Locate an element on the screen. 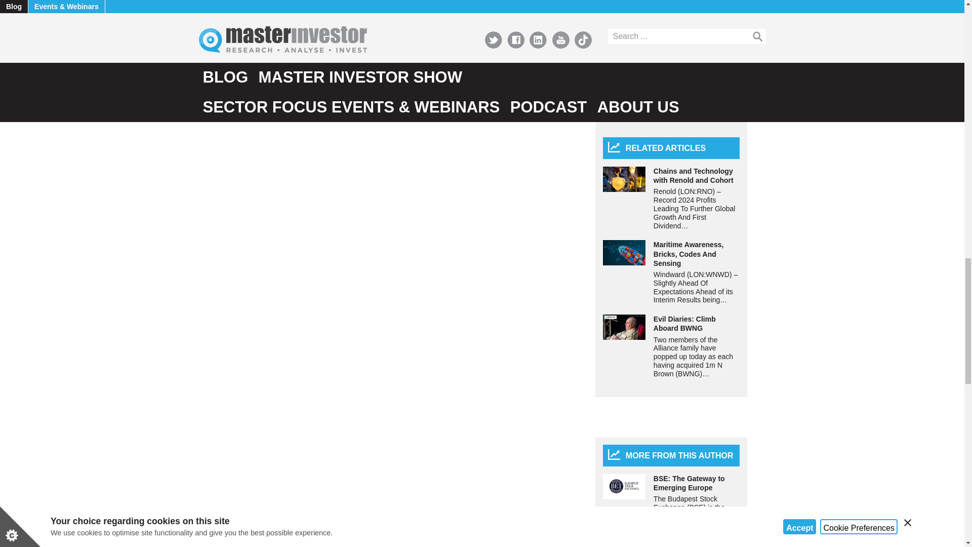  BSE: The Gateway to Emerging Europe is located at coordinates (624, 487).